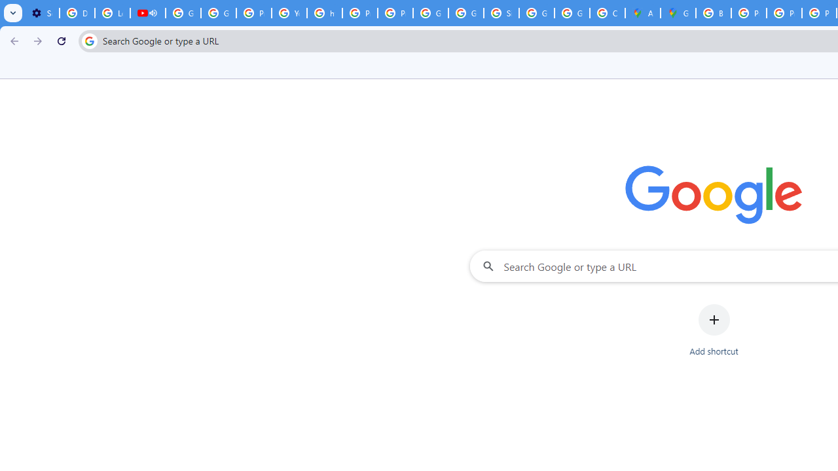  I want to click on Learn how to find your photos - Google Photos Help, so click(112, 13).